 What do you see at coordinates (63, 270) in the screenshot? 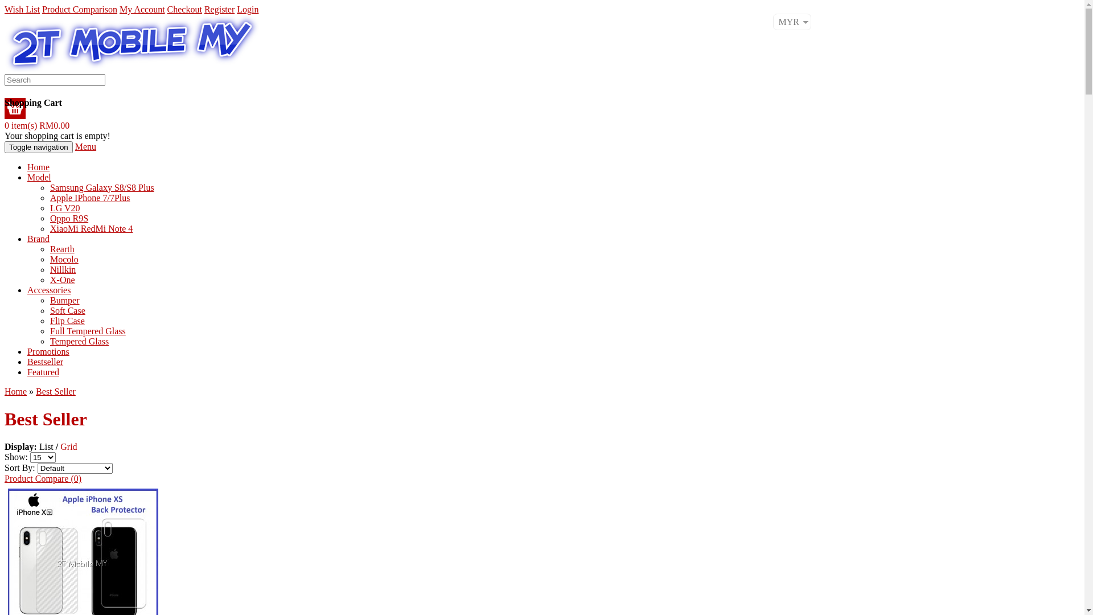
I see `Nillkin` at bounding box center [63, 270].